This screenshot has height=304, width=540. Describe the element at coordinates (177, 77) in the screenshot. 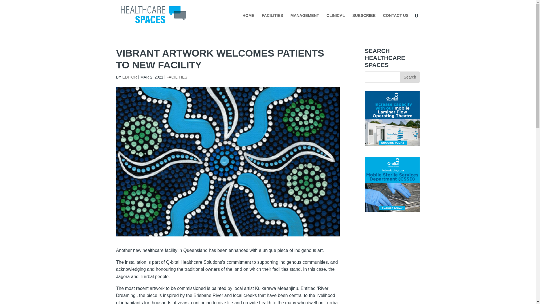

I see `FACILITIES` at that location.